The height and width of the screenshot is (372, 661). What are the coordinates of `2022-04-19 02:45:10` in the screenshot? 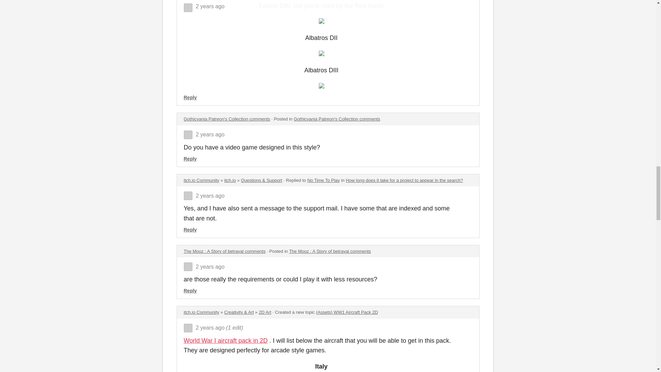 It's located at (210, 267).